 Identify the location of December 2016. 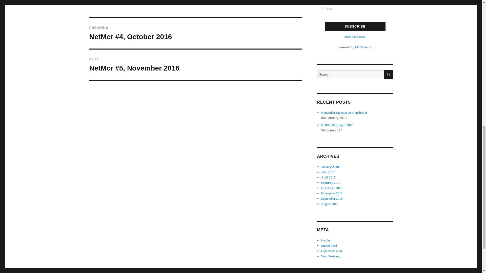
(332, 188).